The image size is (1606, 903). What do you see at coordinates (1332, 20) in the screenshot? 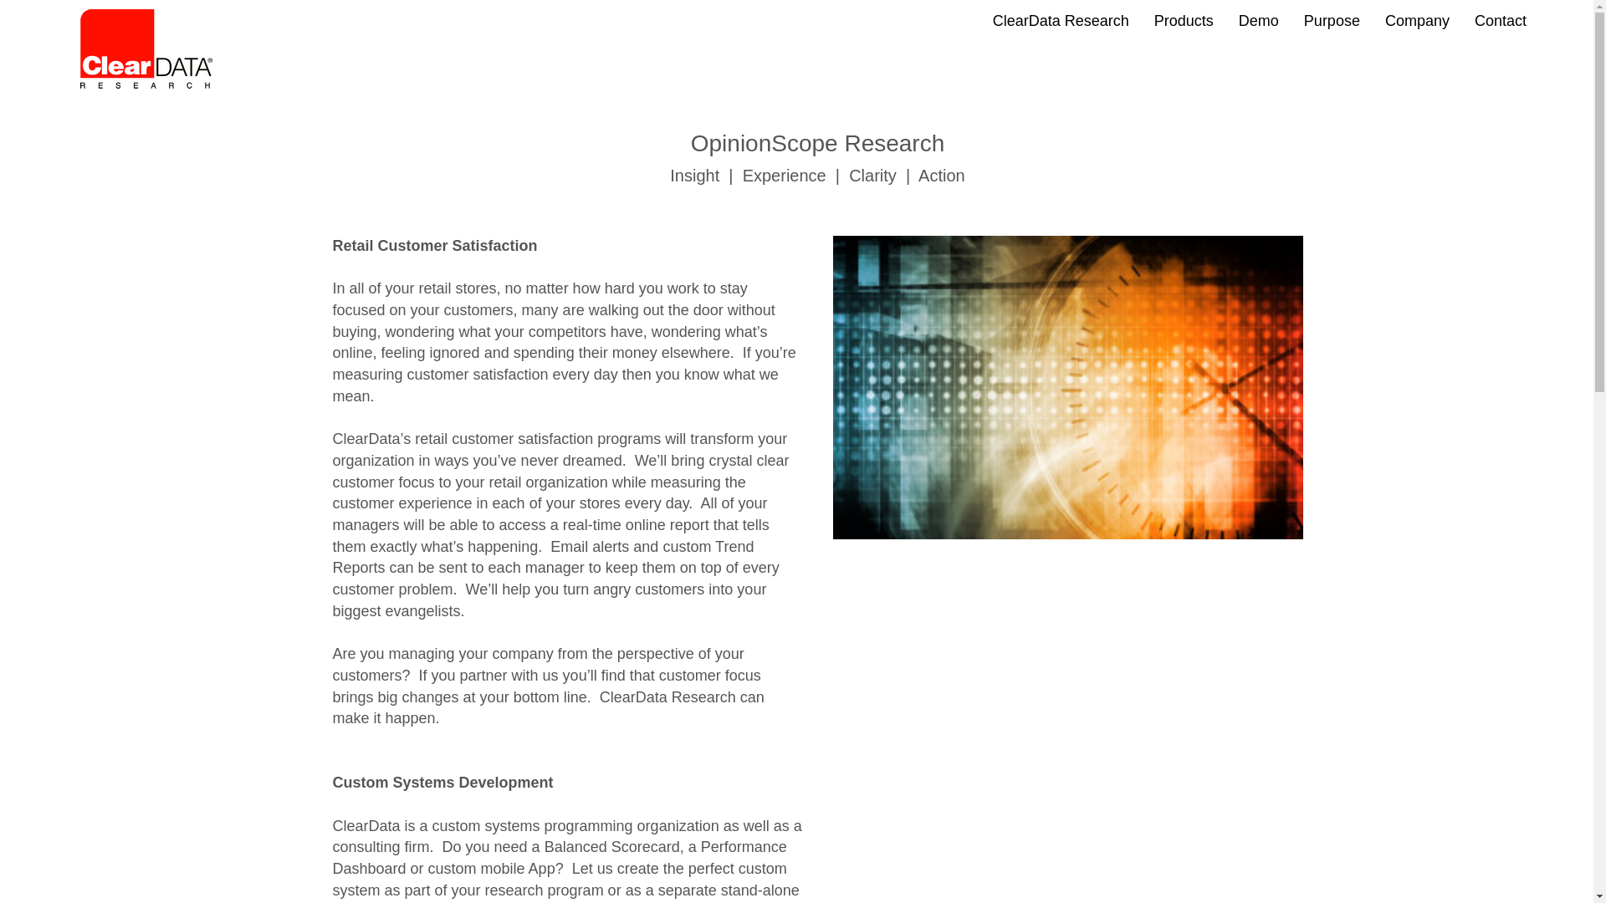
I see `Purpose` at bounding box center [1332, 20].